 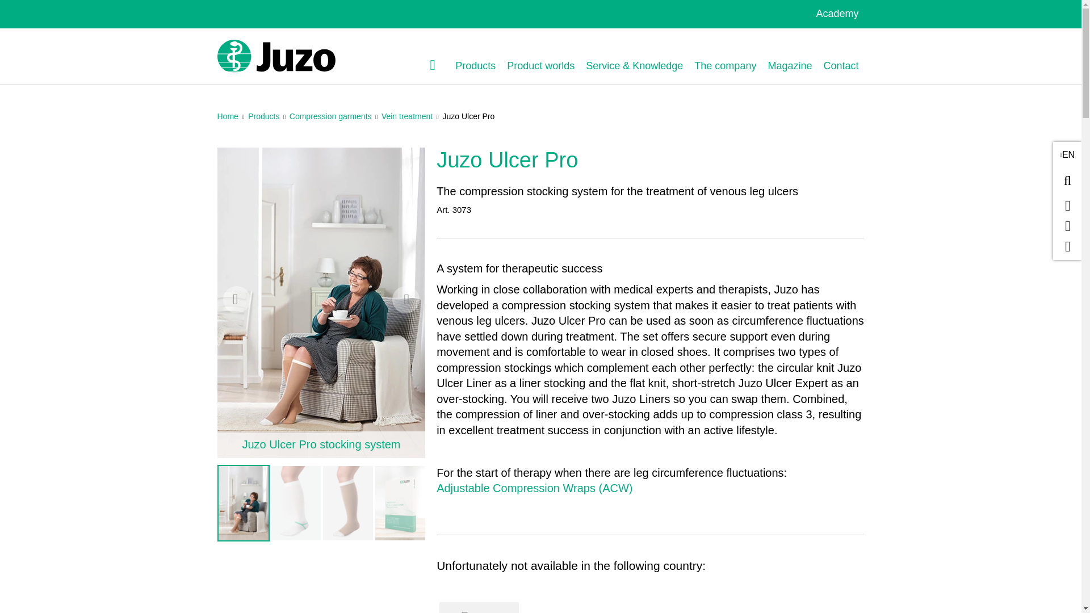 What do you see at coordinates (540, 66) in the screenshot?
I see `Product worlds` at bounding box center [540, 66].